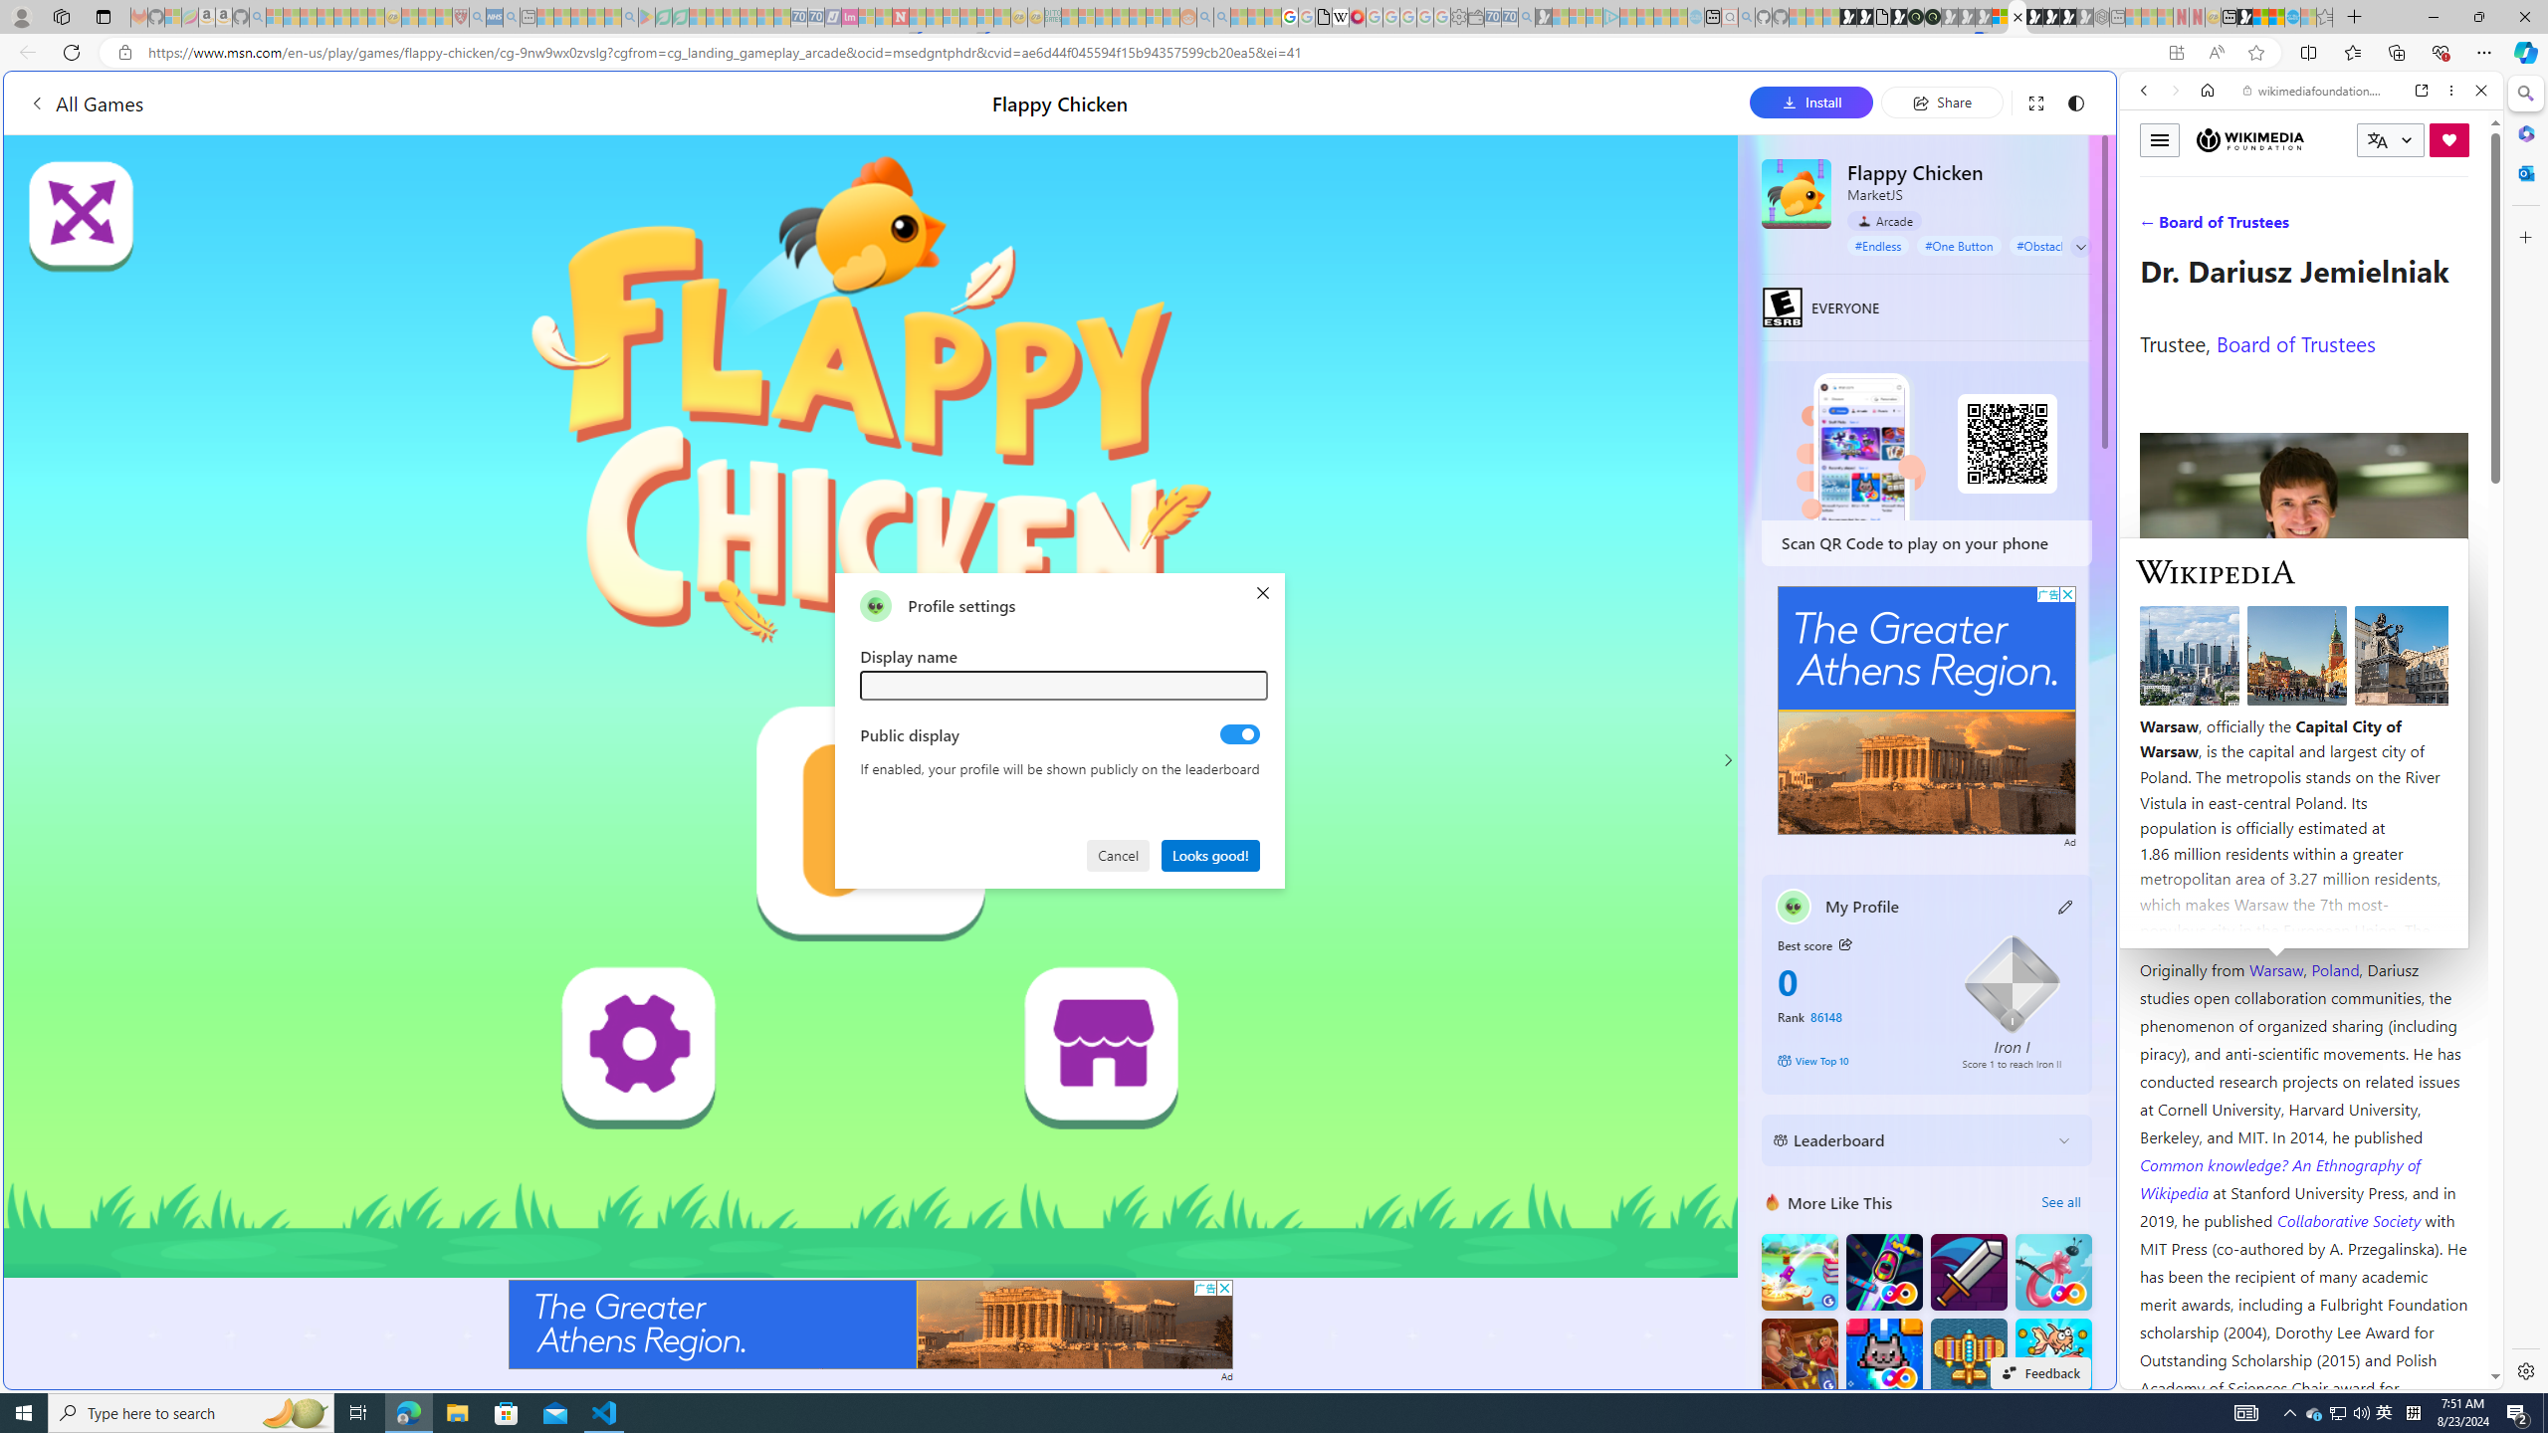 The image size is (2548, 1433). I want to click on utah sues federal government - Search, so click(1614, 681).